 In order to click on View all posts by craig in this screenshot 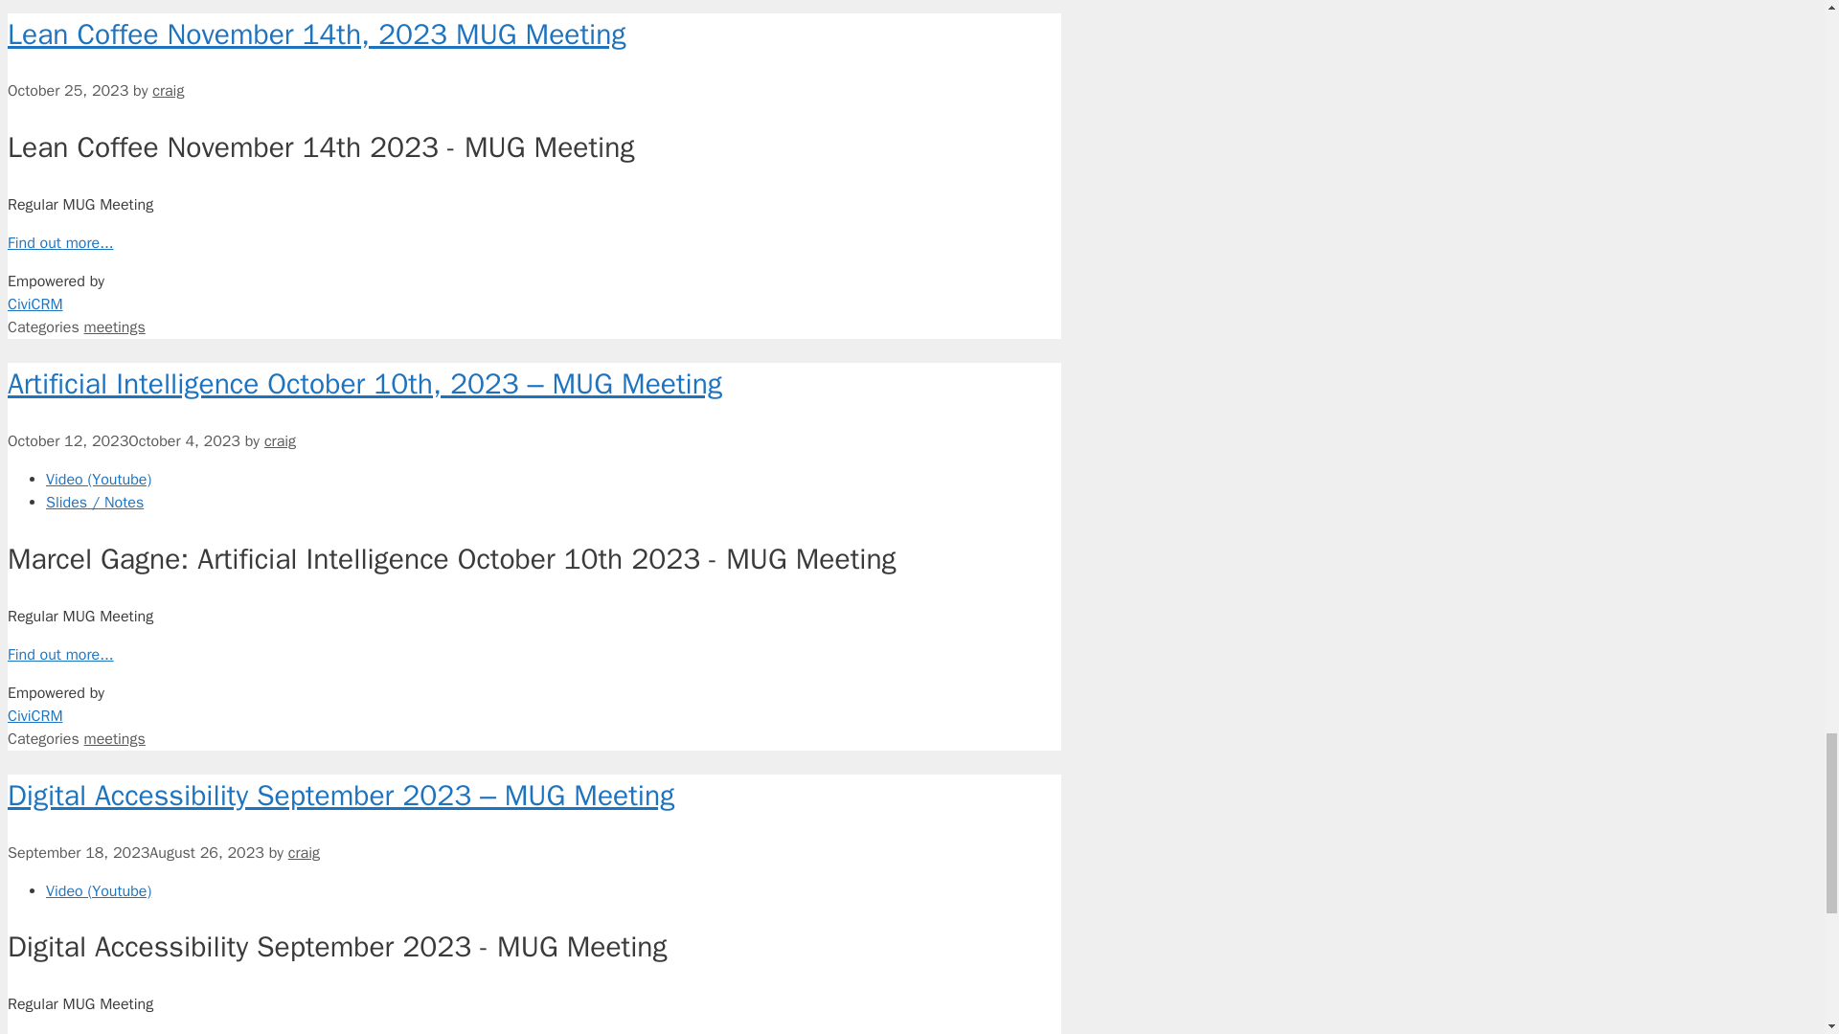, I will do `click(280, 440)`.